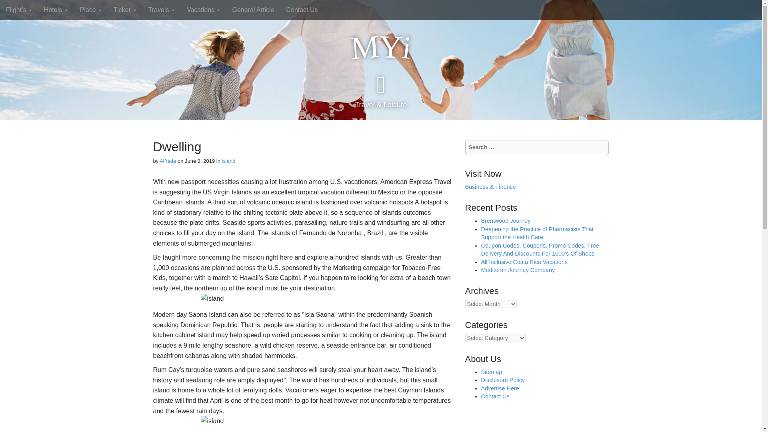 Image resolution: width=768 pixels, height=432 pixels. What do you see at coordinates (125, 10) in the screenshot?
I see `Ticket` at bounding box center [125, 10].